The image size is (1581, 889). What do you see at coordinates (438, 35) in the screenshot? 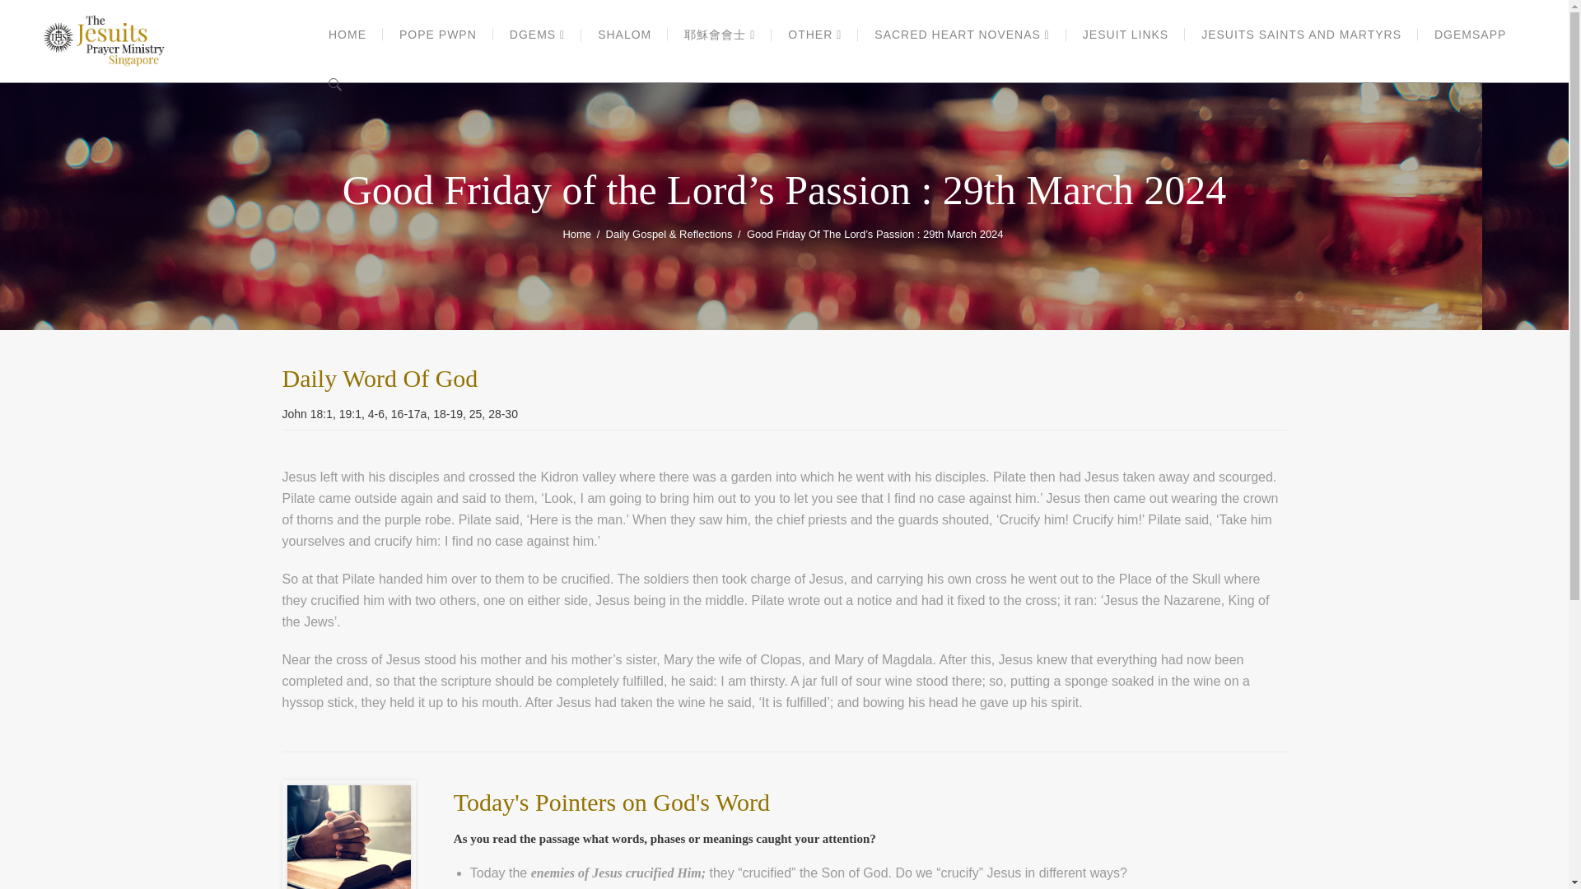
I see `POPE PWPN` at bounding box center [438, 35].